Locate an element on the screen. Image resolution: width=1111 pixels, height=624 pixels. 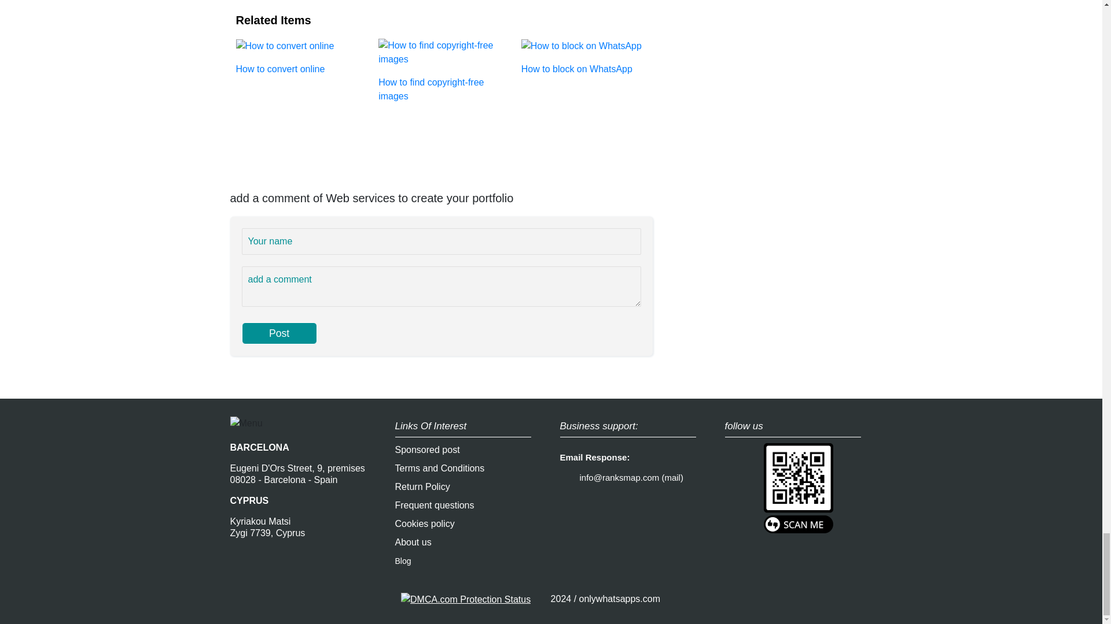
How to convert online is located at coordinates (299, 56).